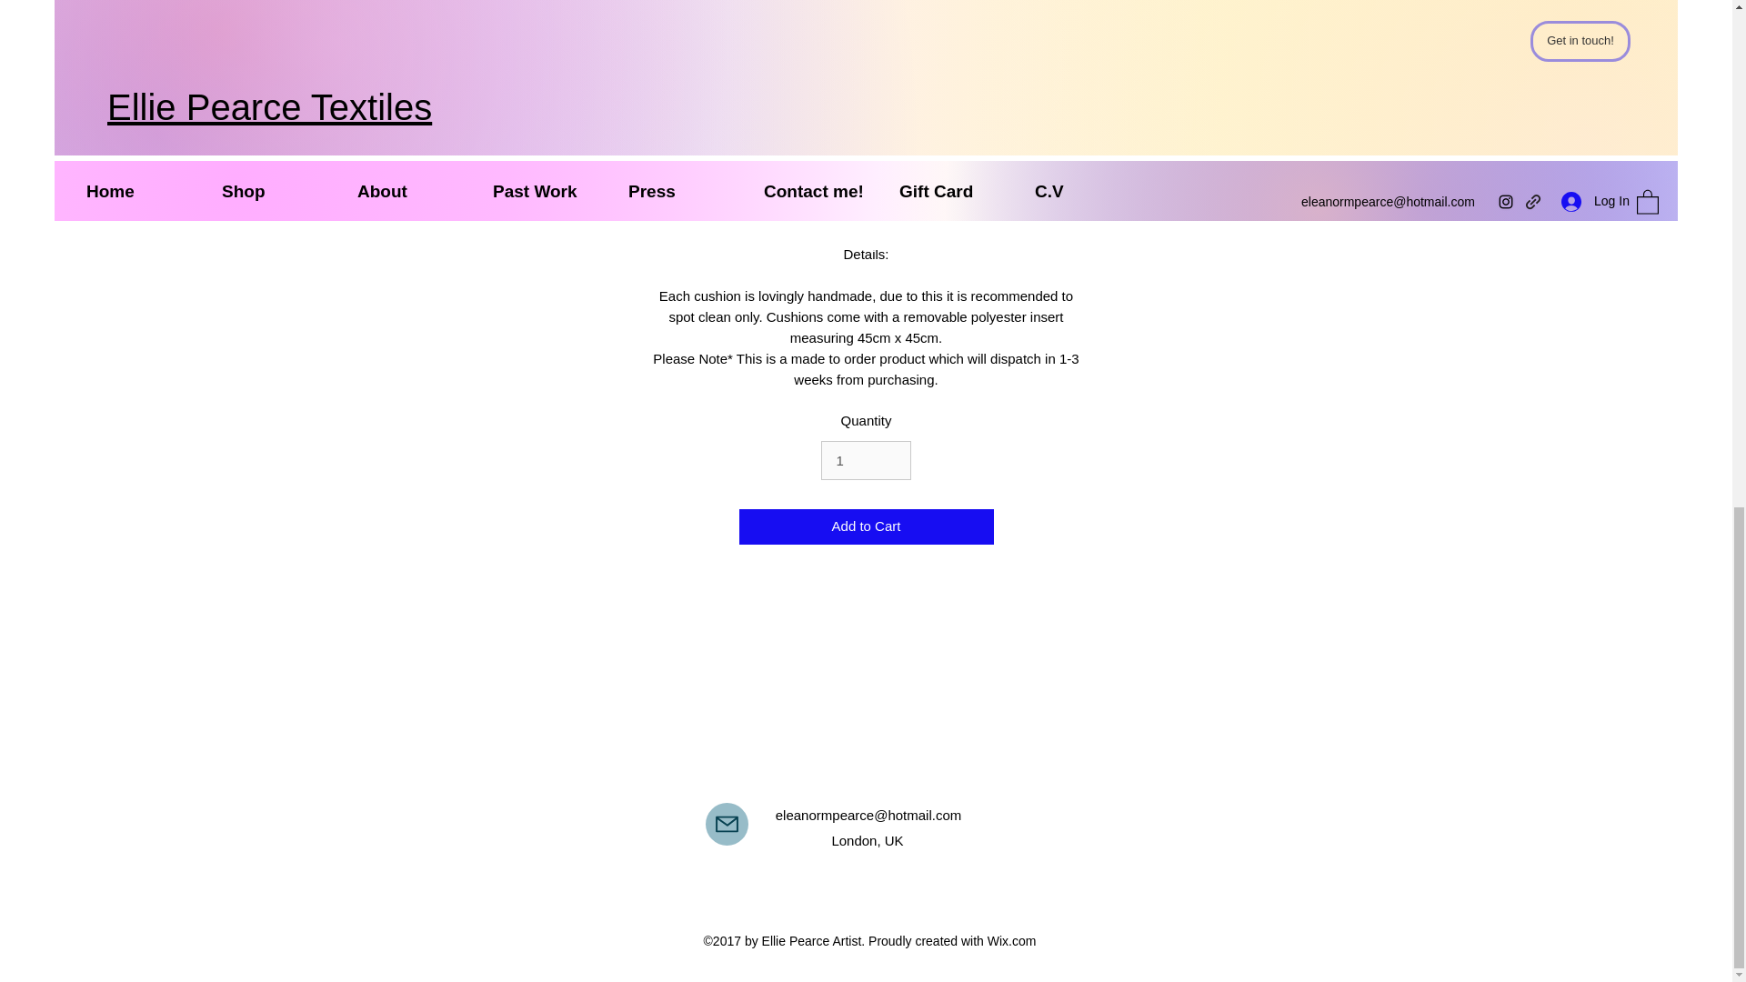 This screenshot has width=1746, height=982. What do you see at coordinates (866, 527) in the screenshot?
I see `Add to Cart` at bounding box center [866, 527].